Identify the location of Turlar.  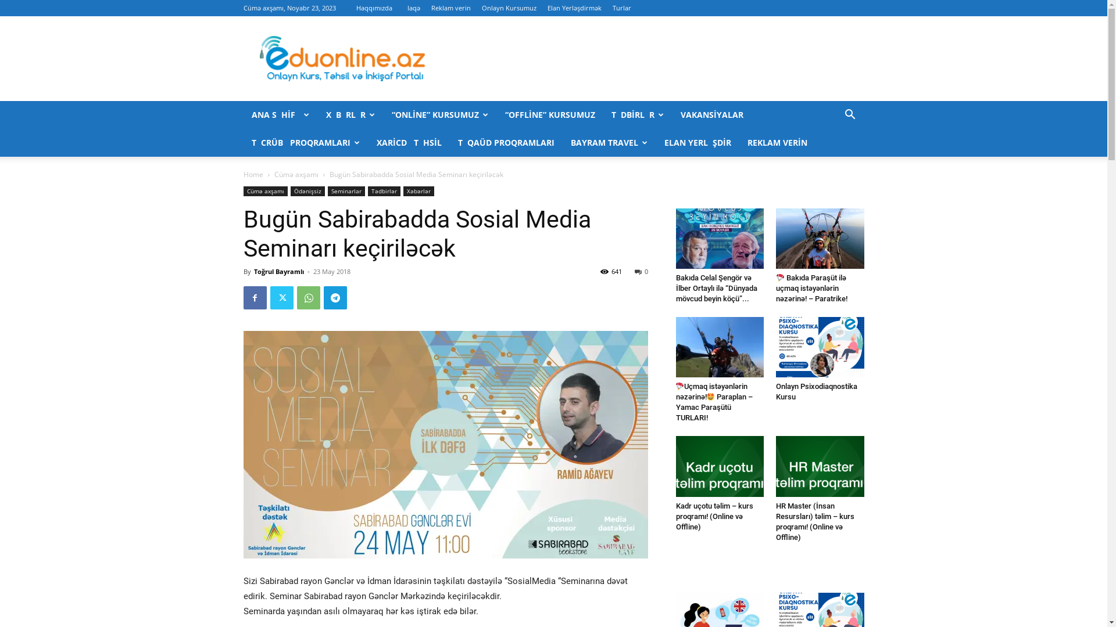
(622, 8).